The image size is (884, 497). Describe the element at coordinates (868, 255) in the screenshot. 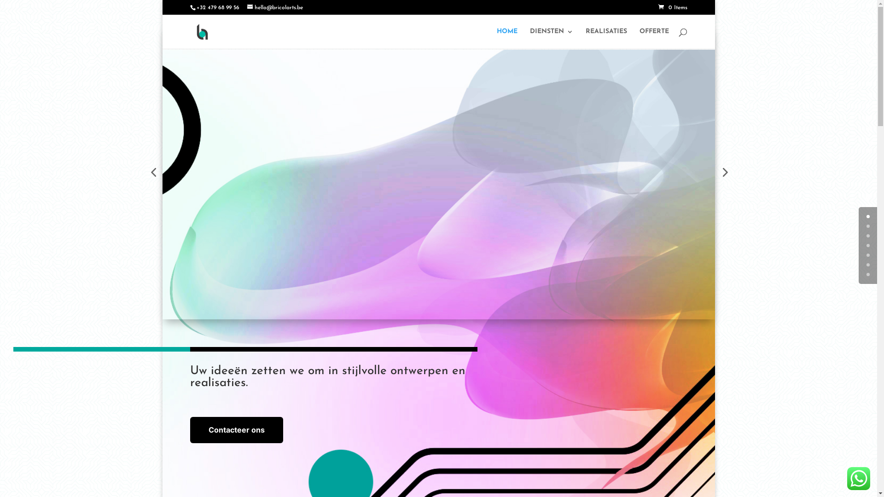

I see `4` at that location.